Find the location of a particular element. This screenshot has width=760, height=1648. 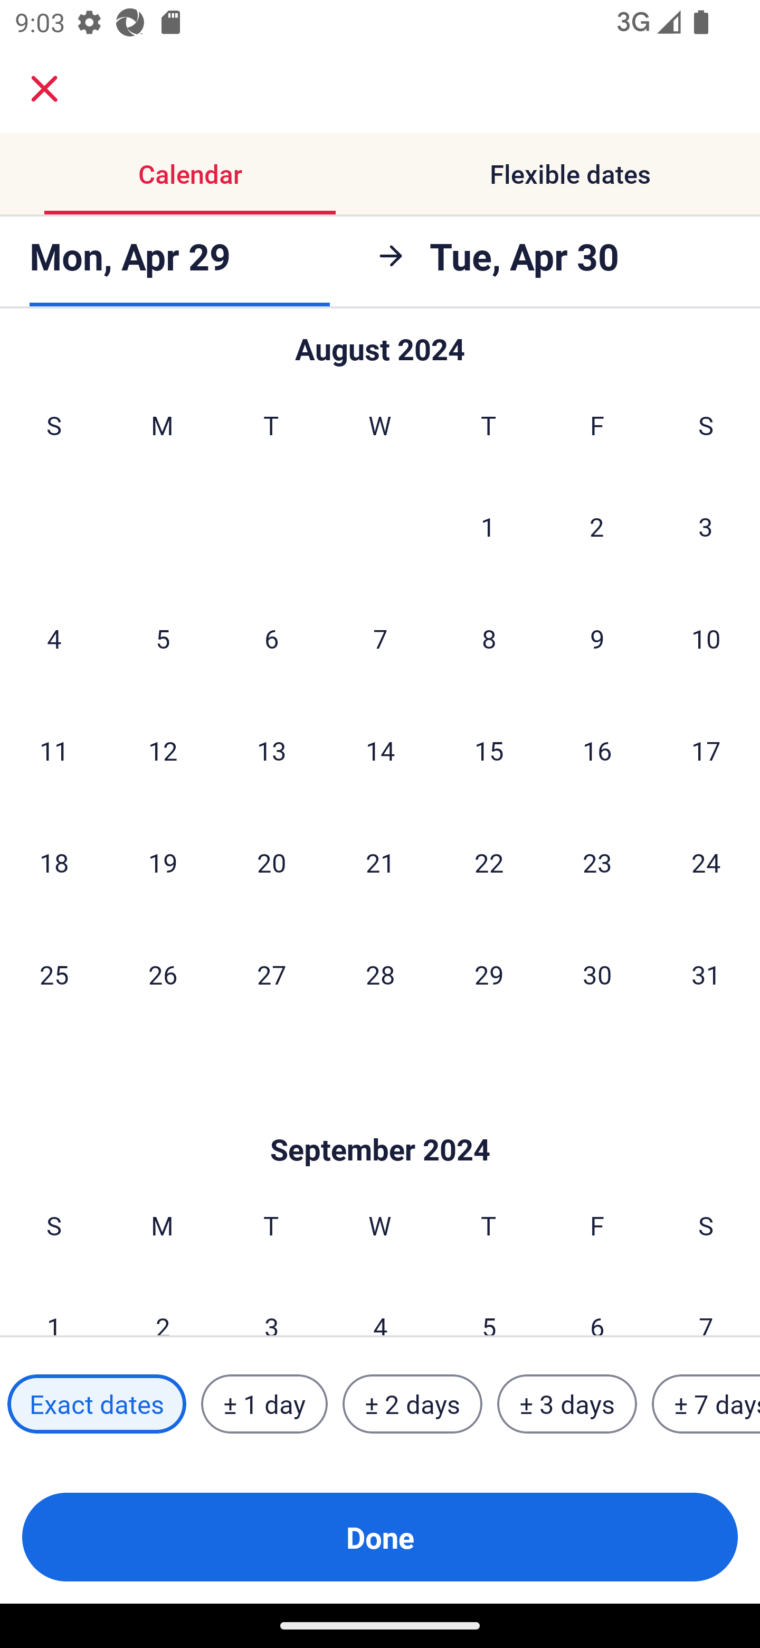

17 Saturday, August 17, 2024 is located at coordinates (706, 750).